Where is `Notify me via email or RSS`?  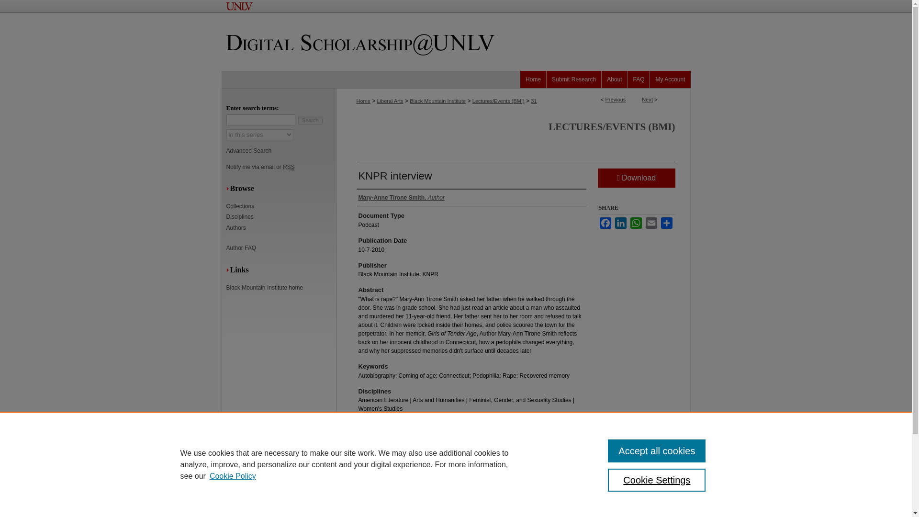
Notify me via email or RSS is located at coordinates (281, 167).